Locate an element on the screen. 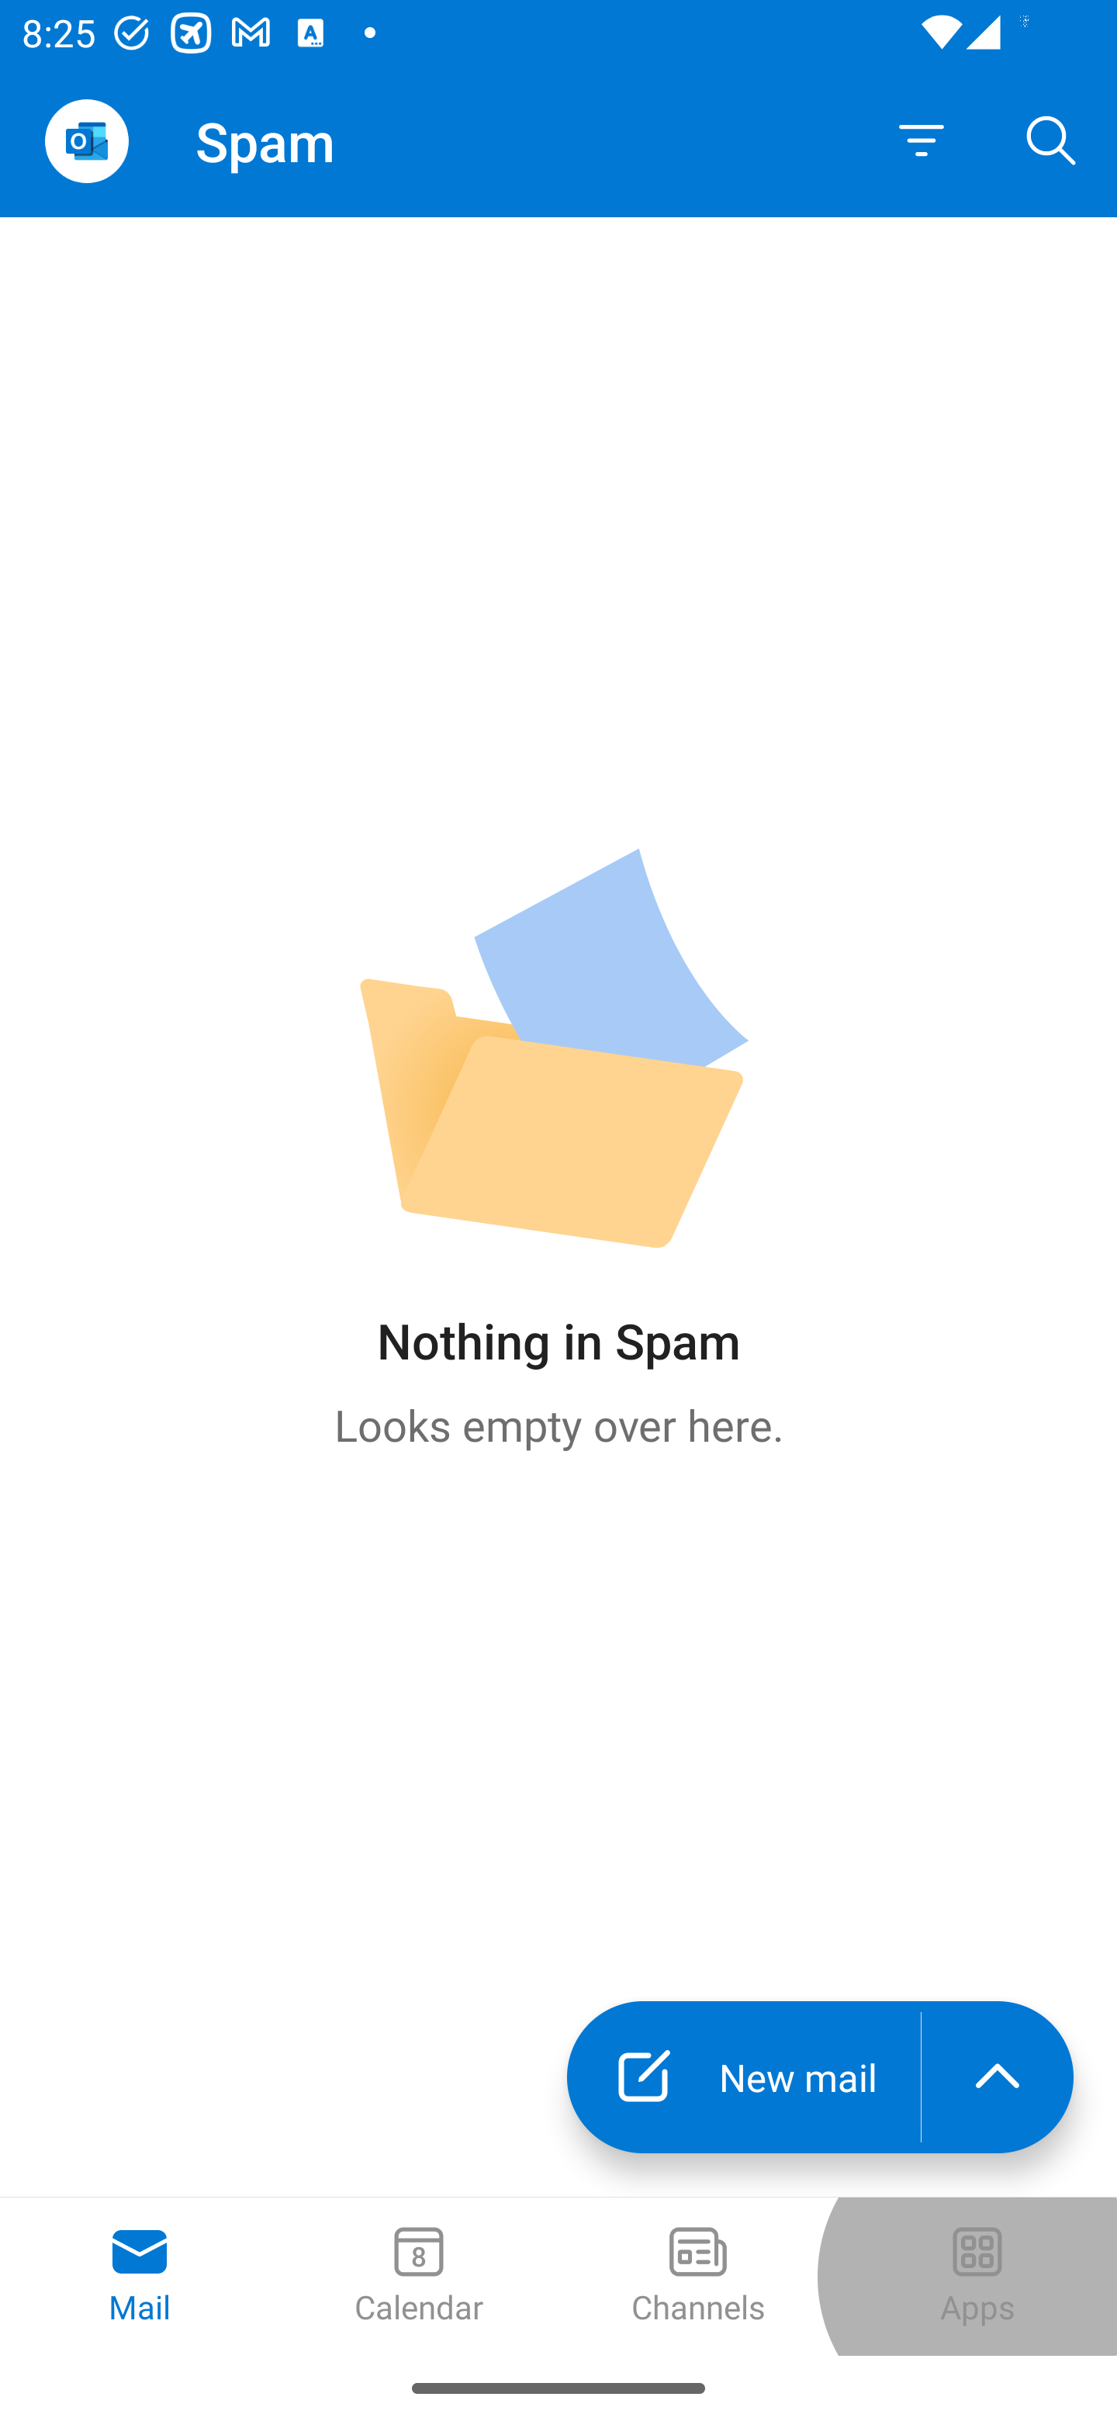  New mail is located at coordinates (743, 2076).